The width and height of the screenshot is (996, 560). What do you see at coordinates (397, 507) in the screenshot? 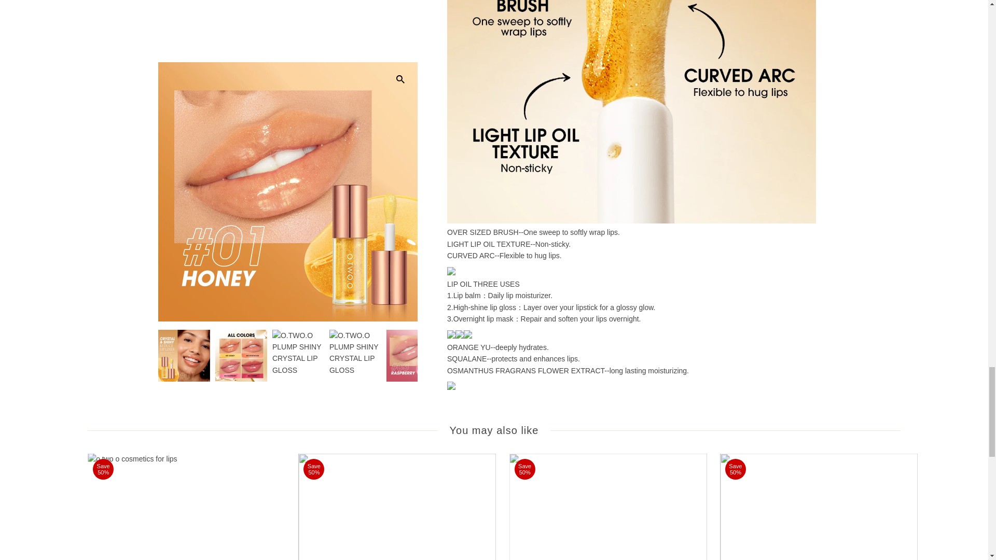
I see `O.TWO.O LUXURIOUS MOISTURIZING FACE BASE` at bounding box center [397, 507].